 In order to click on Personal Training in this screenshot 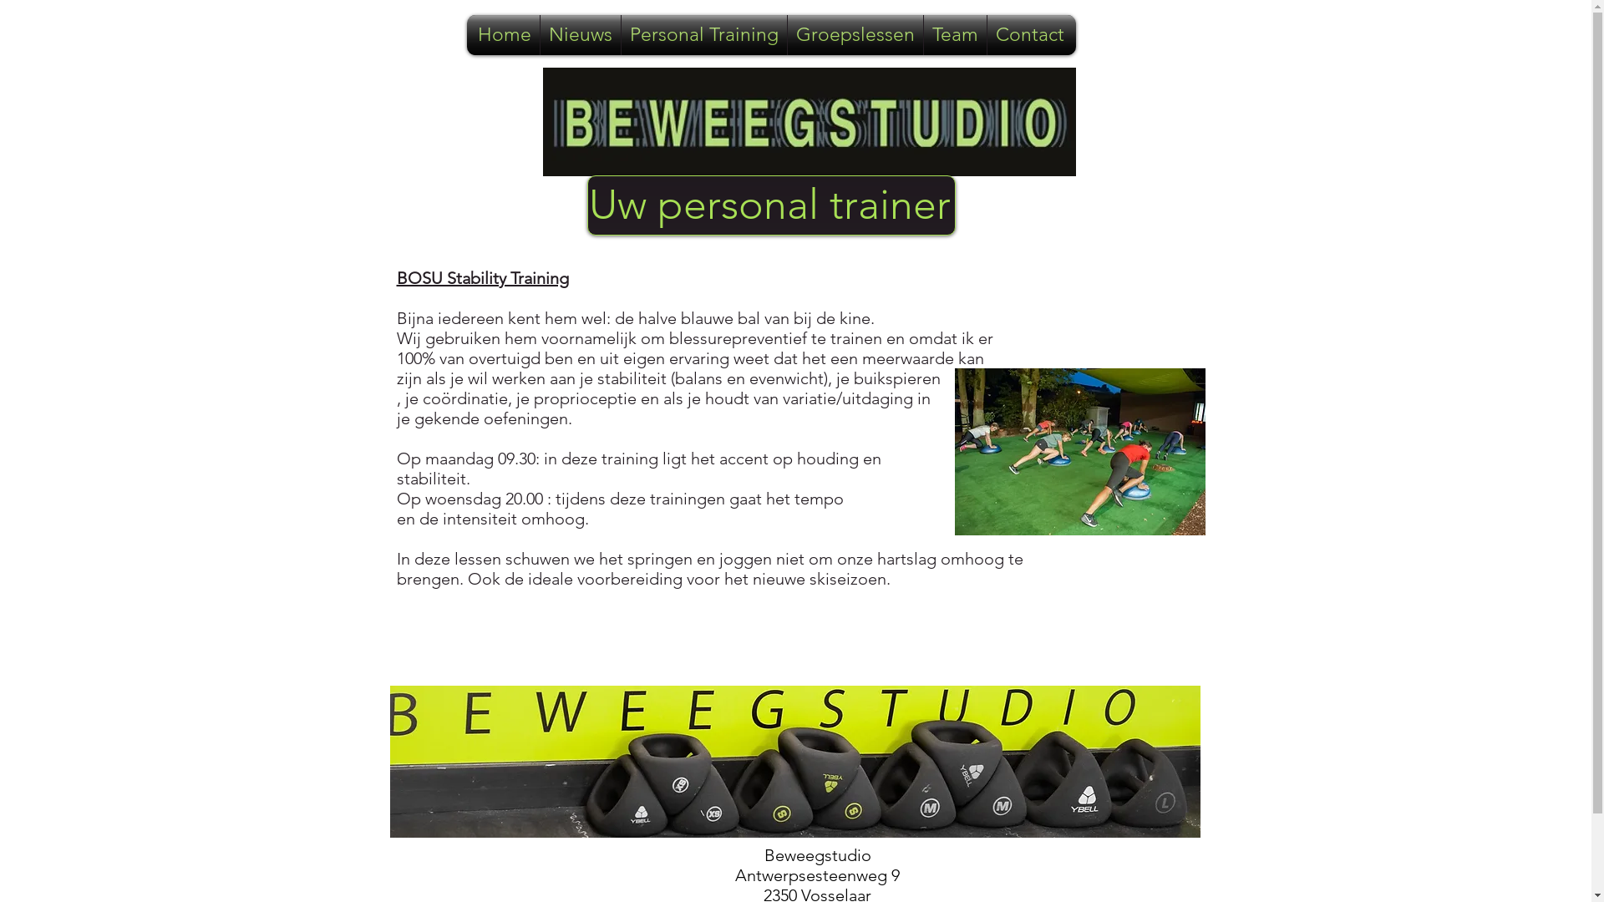, I will do `click(704, 35)`.